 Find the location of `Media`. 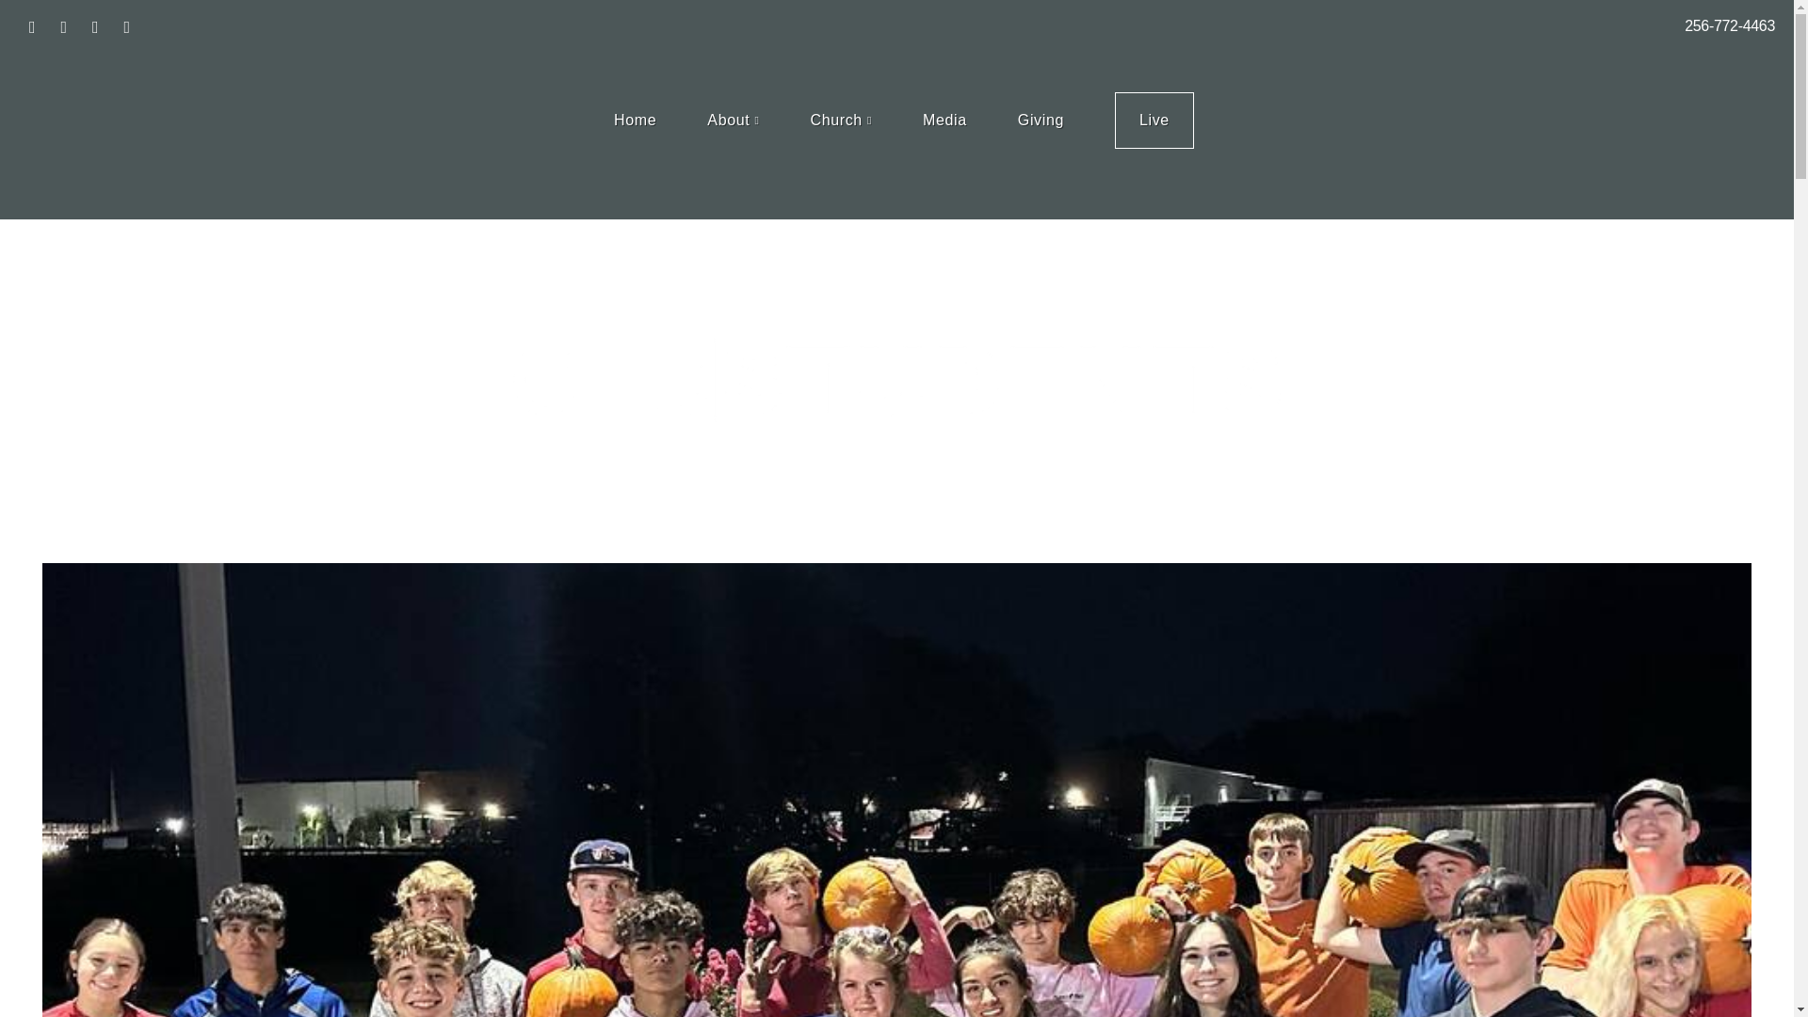

Media is located at coordinates (944, 121).